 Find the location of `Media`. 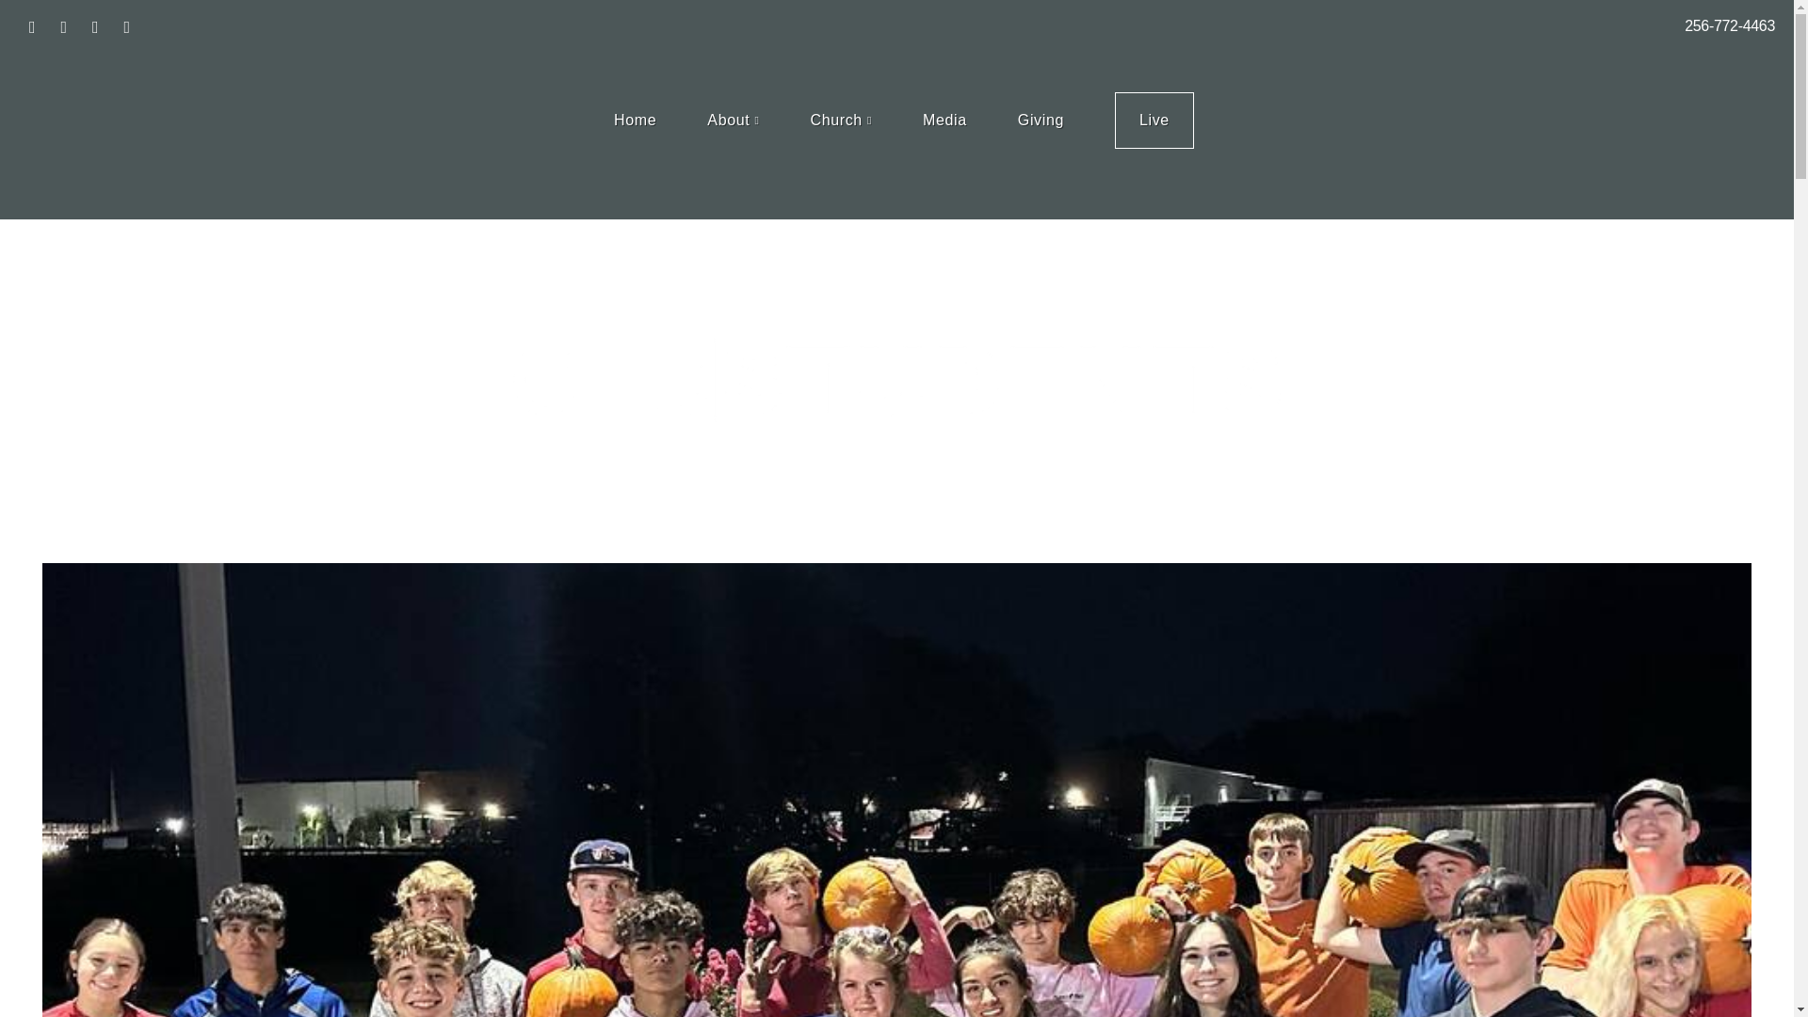

Media is located at coordinates (944, 121).